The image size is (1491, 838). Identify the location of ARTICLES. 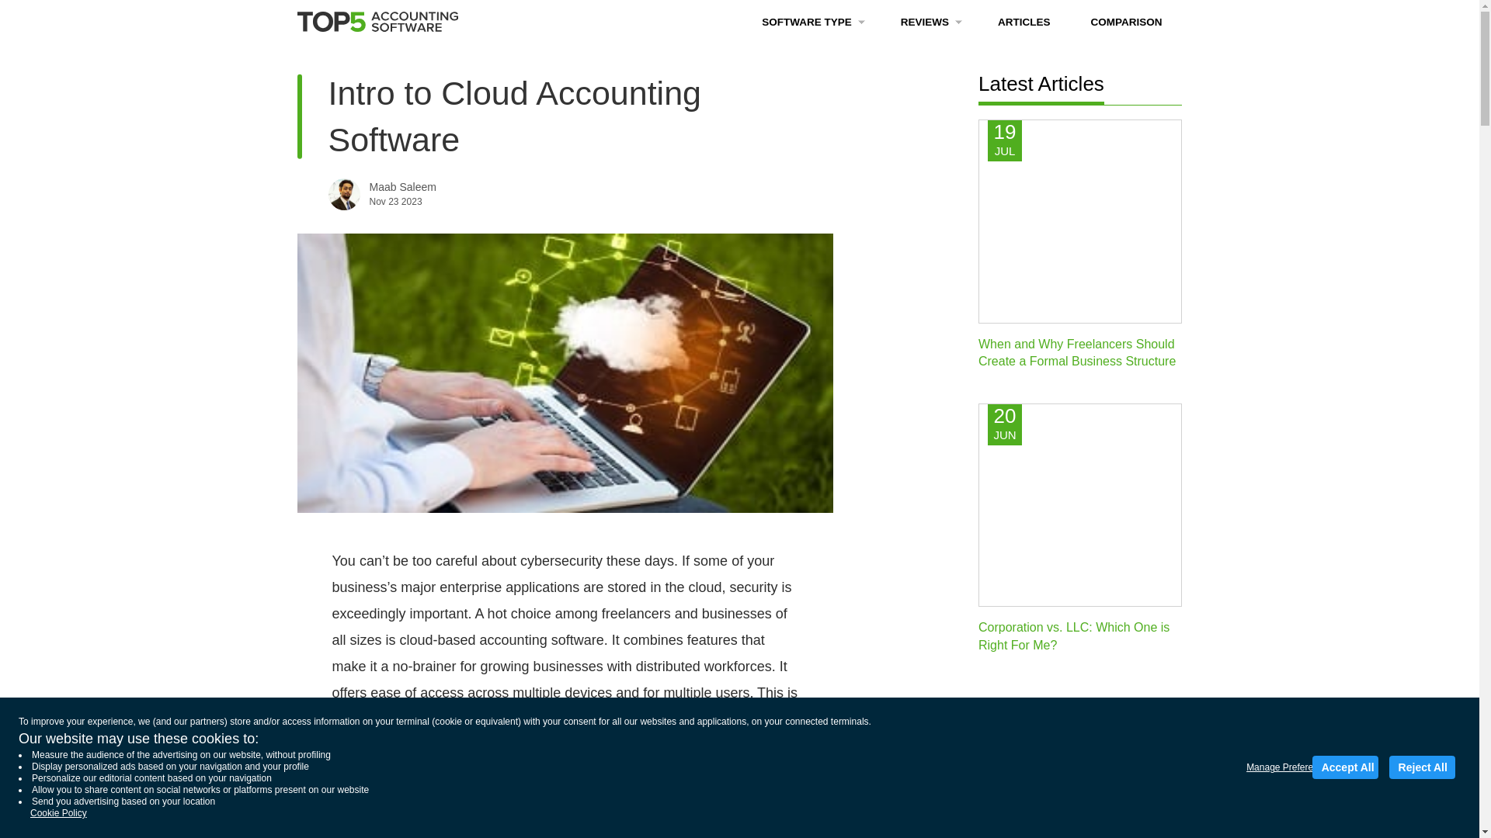
(1024, 22).